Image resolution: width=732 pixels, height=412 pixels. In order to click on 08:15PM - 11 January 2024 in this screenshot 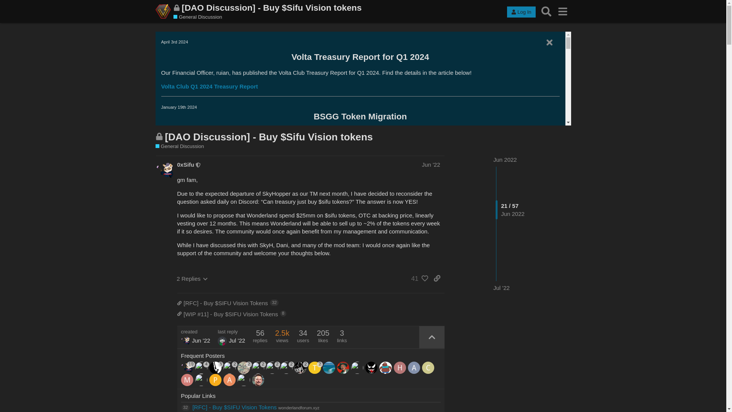, I will do `click(204, 261)`.